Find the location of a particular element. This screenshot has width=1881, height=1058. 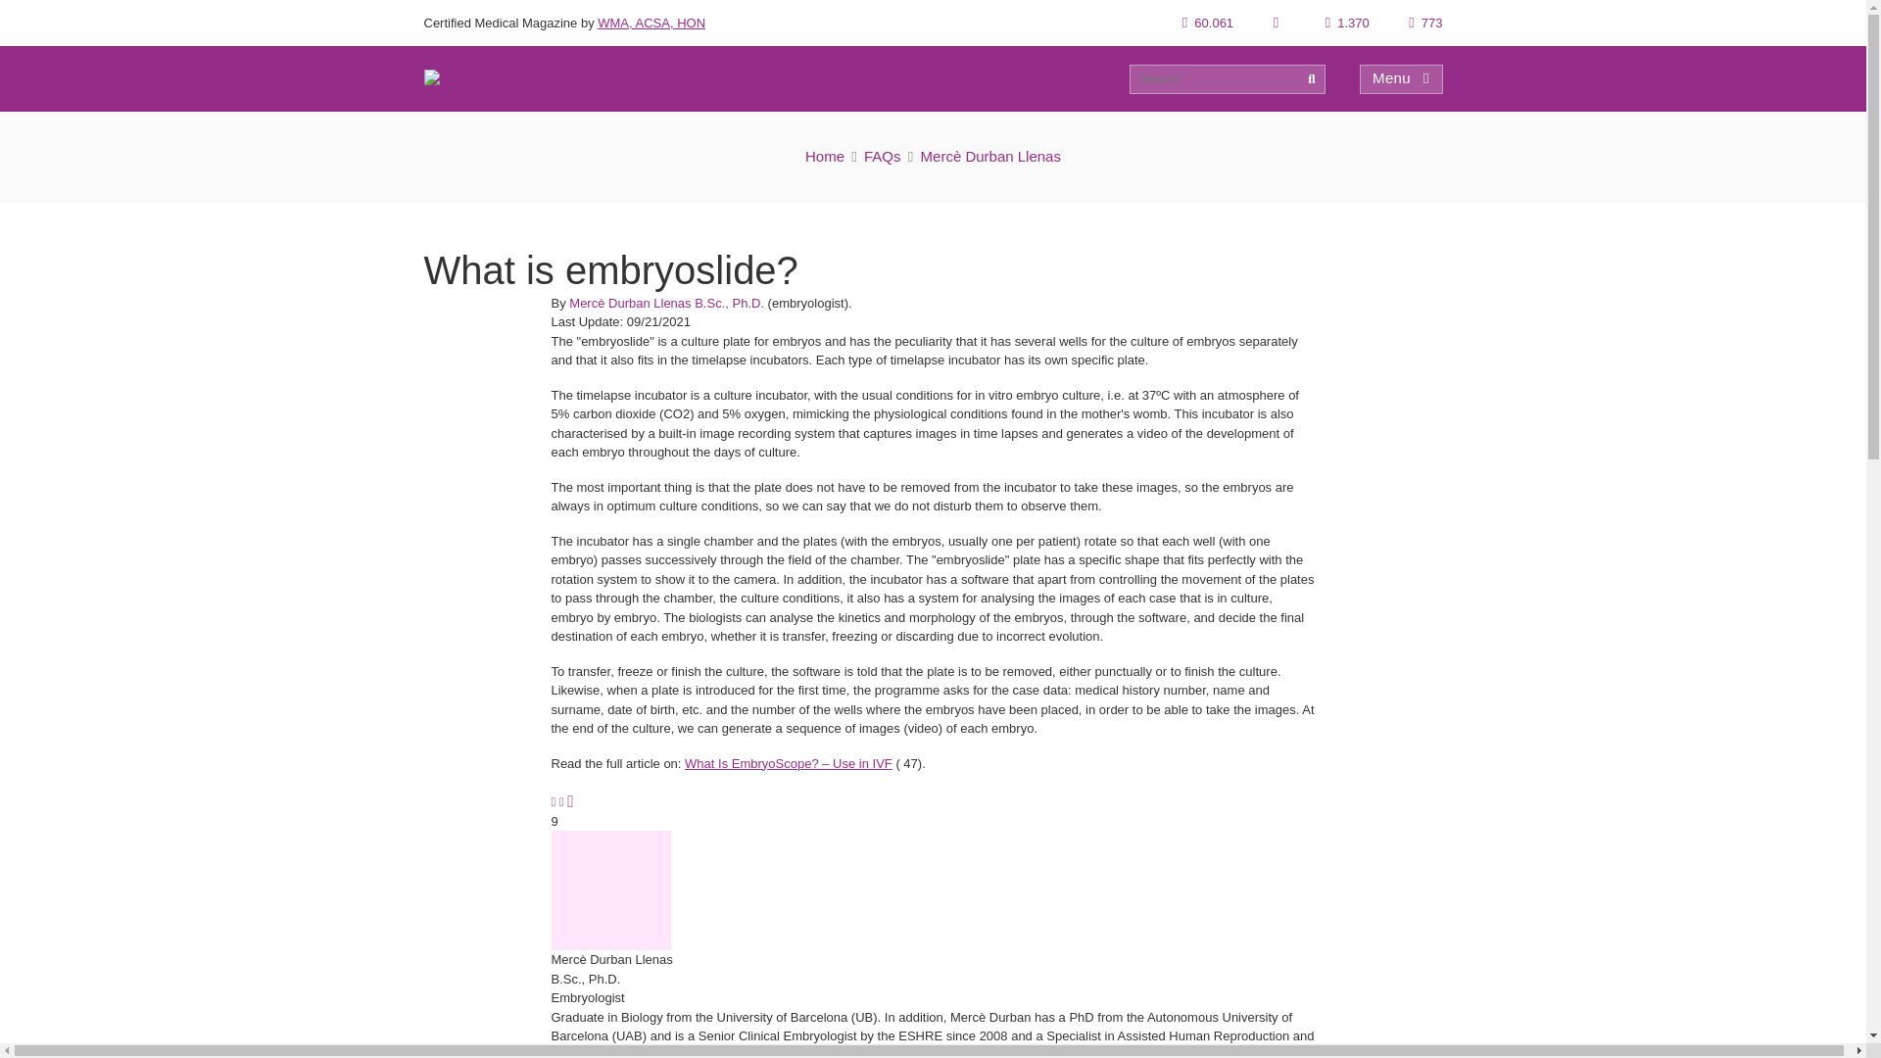

WMA, ACSA, HON is located at coordinates (651, 24).